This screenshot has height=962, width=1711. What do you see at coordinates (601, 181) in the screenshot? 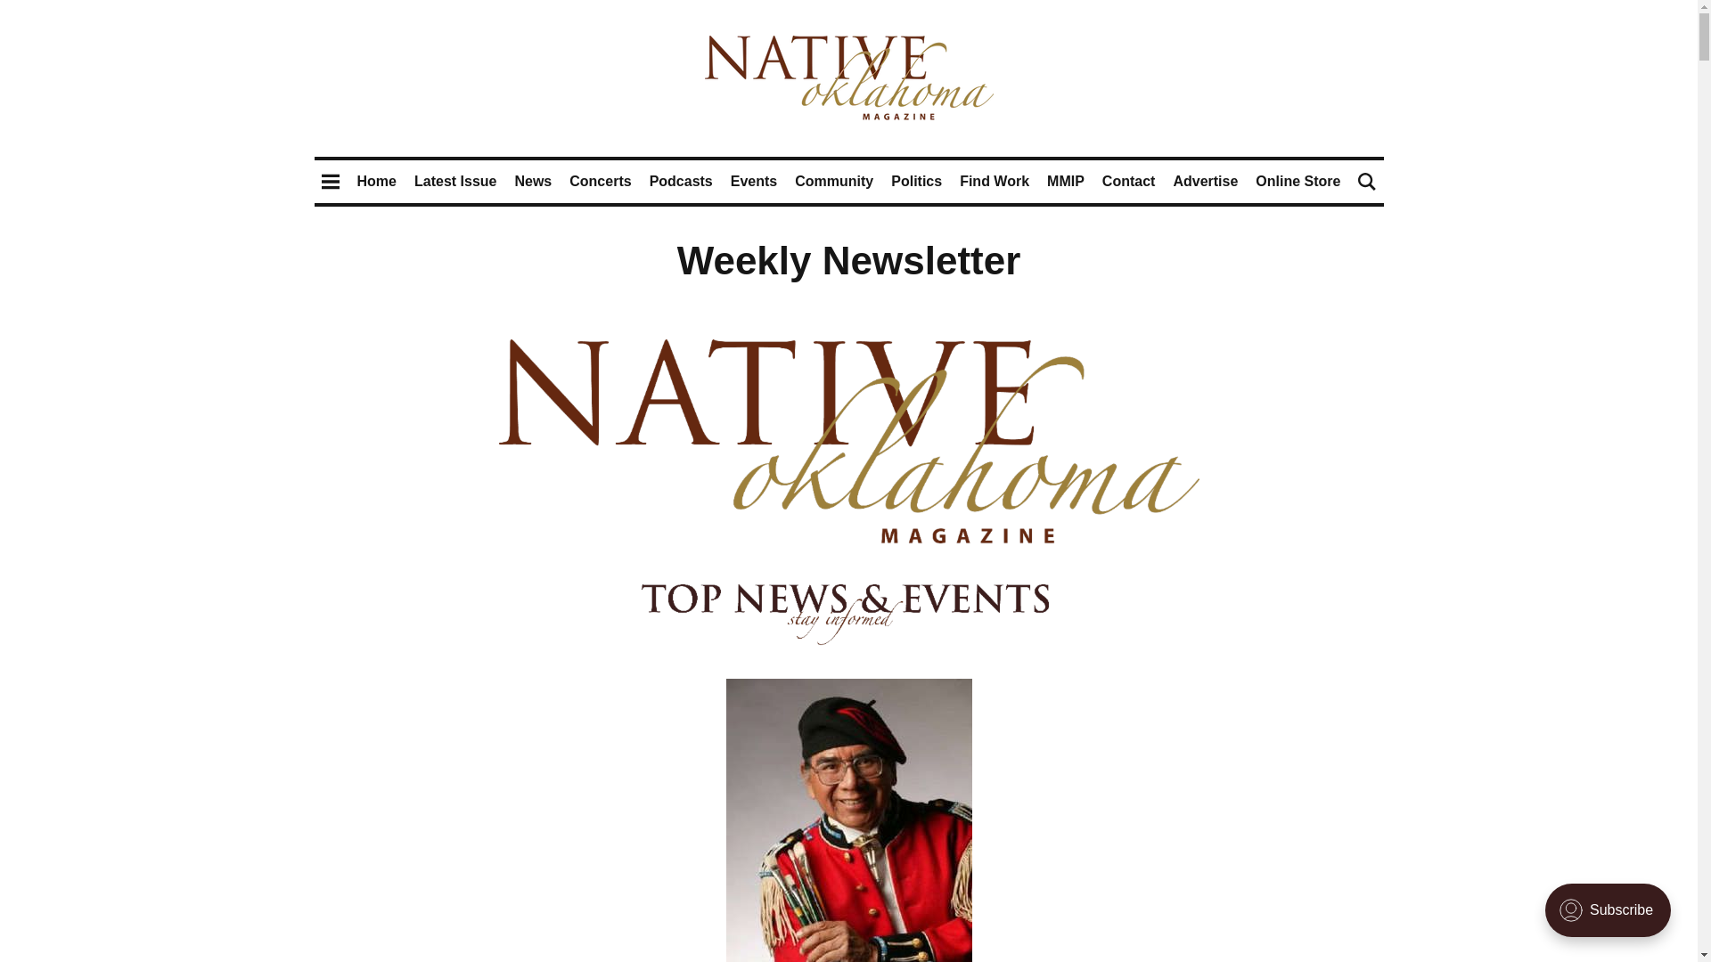
I see `Concerts` at bounding box center [601, 181].